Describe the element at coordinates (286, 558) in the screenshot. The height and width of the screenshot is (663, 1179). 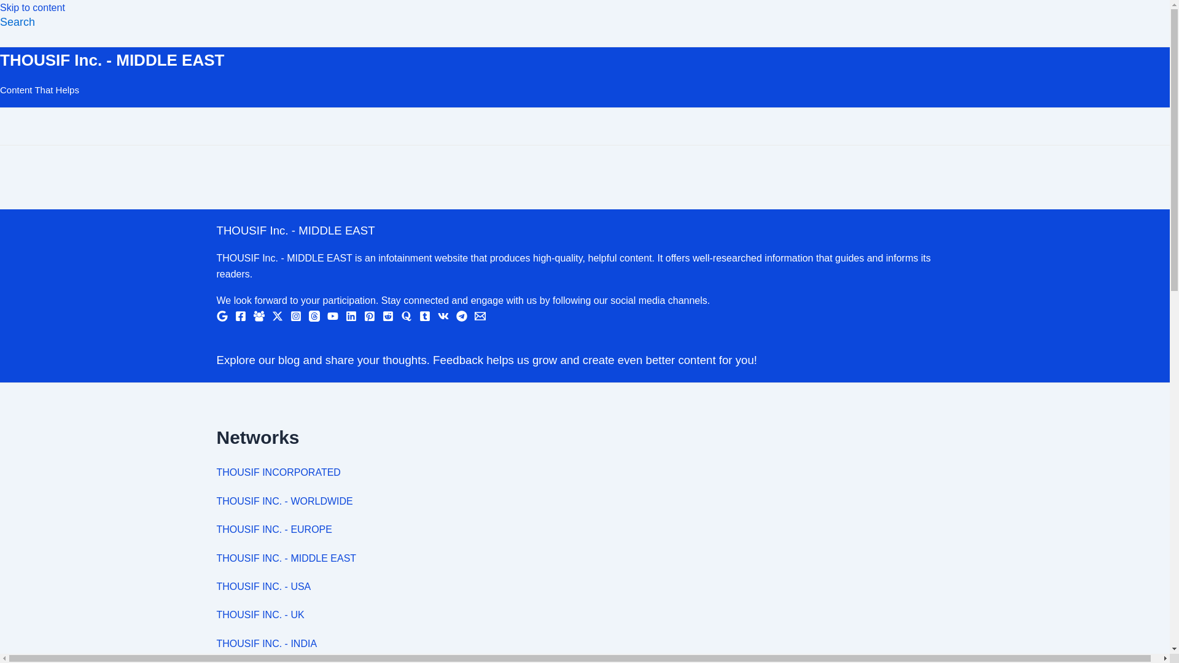
I see `THOUSIF INC. - MIDDLE EAST` at that location.